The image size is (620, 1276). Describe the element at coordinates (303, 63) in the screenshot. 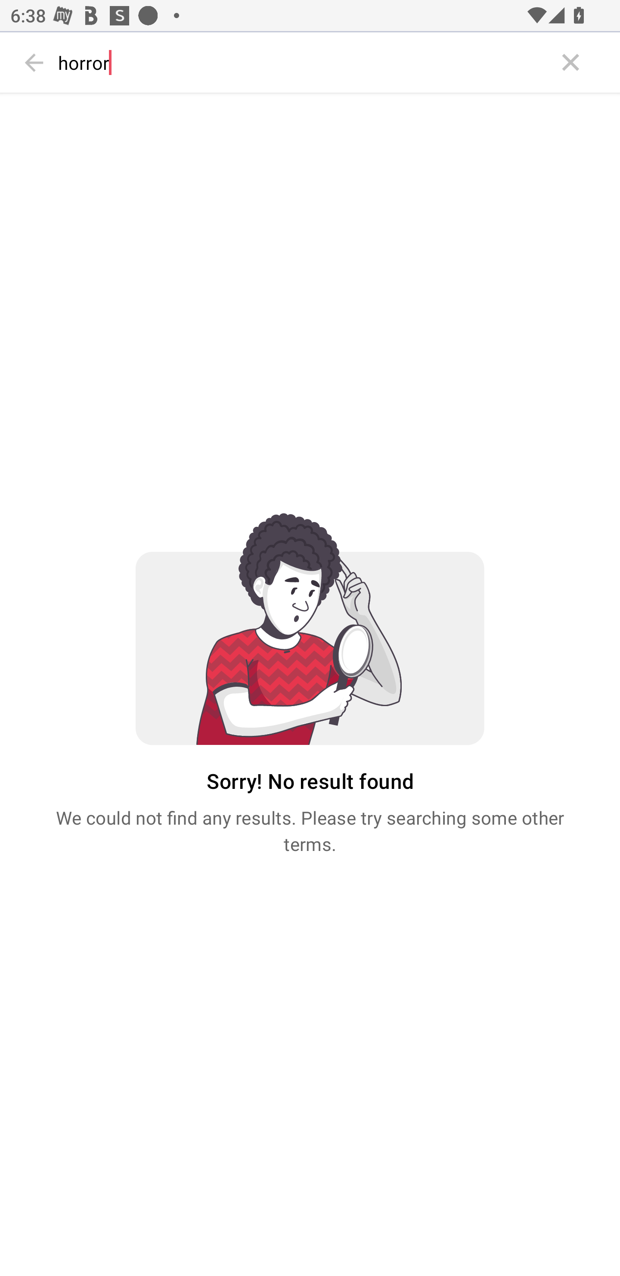

I see `horror` at that location.